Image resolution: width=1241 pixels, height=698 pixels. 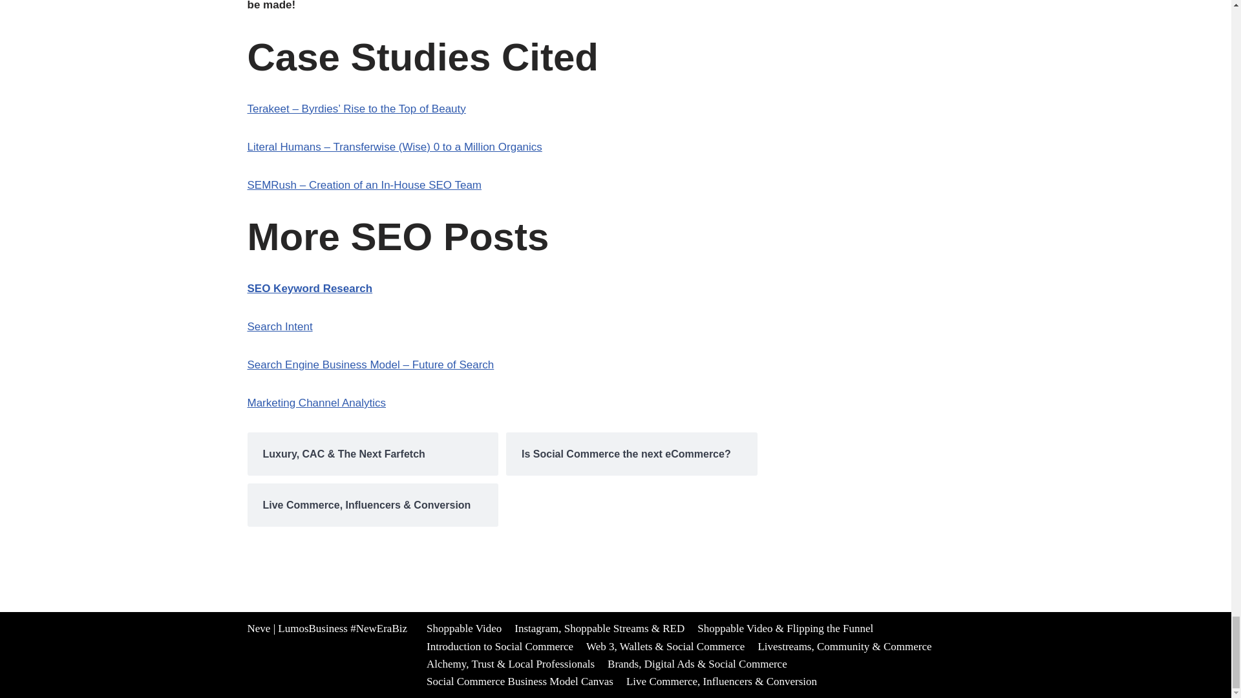 I want to click on Search Engine Business Model, so click(x=370, y=365).